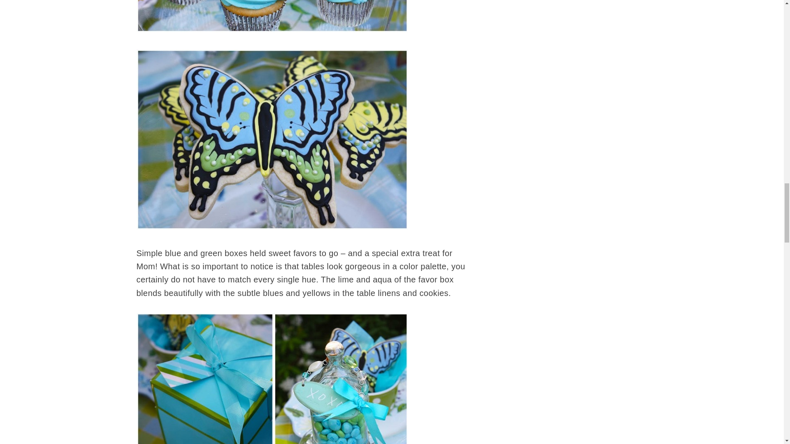 Image resolution: width=790 pixels, height=444 pixels. What do you see at coordinates (272, 378) in the screenshot?
I see `mothers day butterfly table 8` at bounding box center [272, 378].